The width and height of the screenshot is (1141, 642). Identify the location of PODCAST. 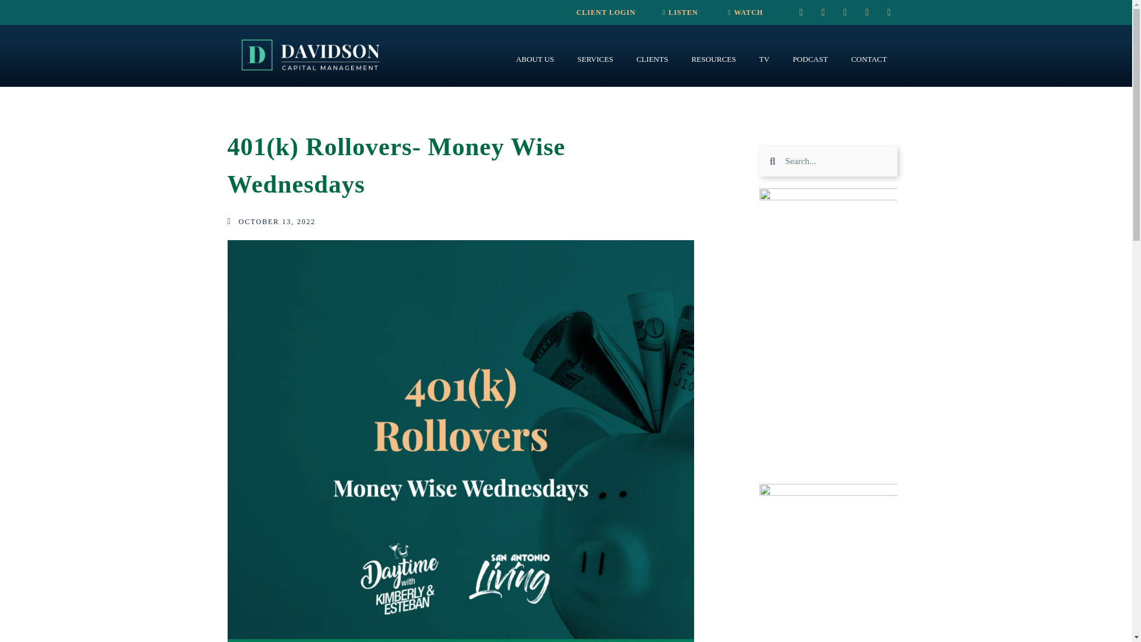
(810, 59).